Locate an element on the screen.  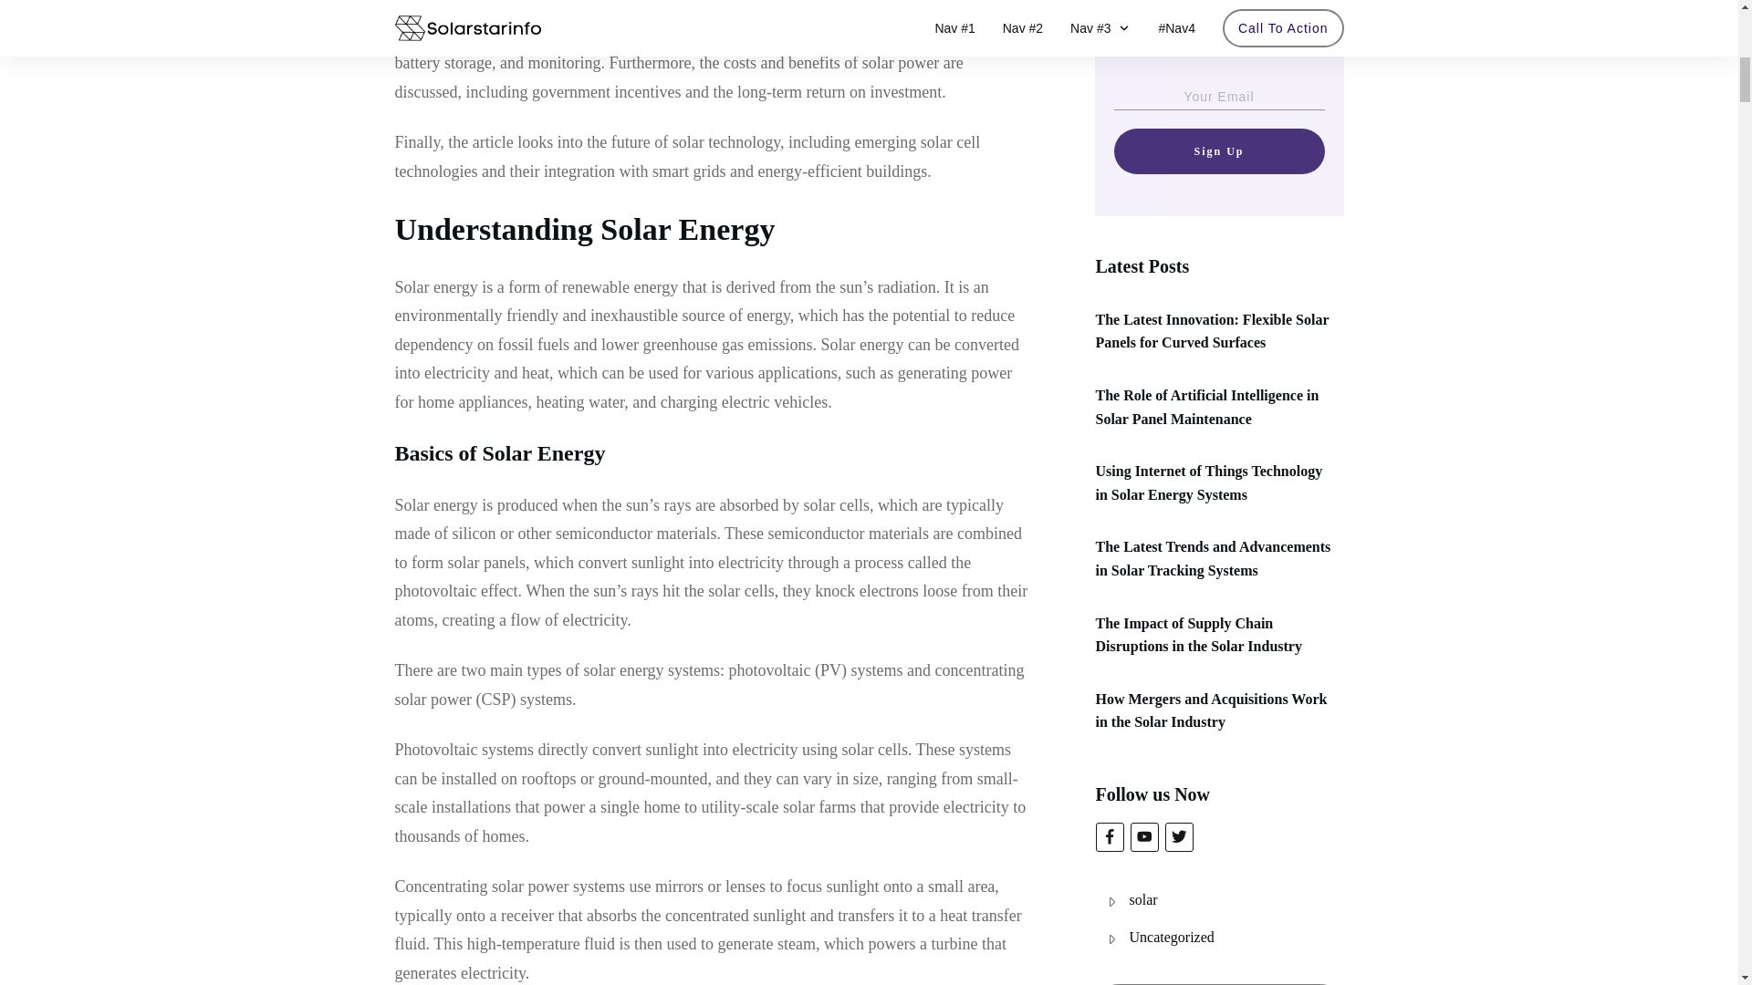
Sign Up is located at coordinates (1218, 151).